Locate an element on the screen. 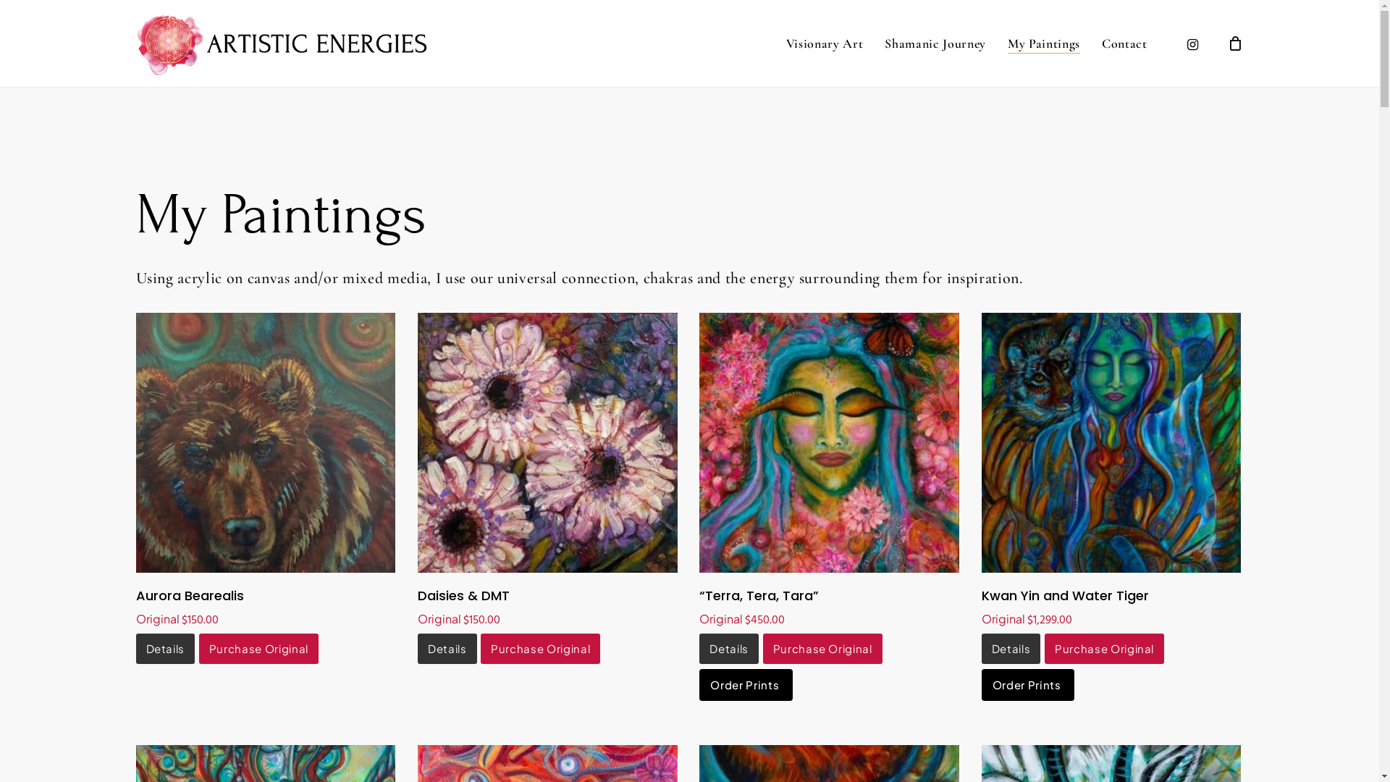 This screenshot has height=782, width=1390. Purchase Original is located at coordinates (259, 649).